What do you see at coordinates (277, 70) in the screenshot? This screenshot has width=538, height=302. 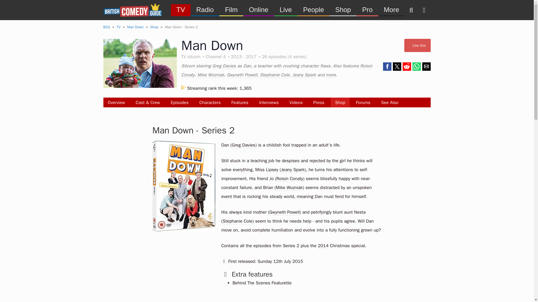 I see `Roisin Conaty` at bounding box center [277, 70].